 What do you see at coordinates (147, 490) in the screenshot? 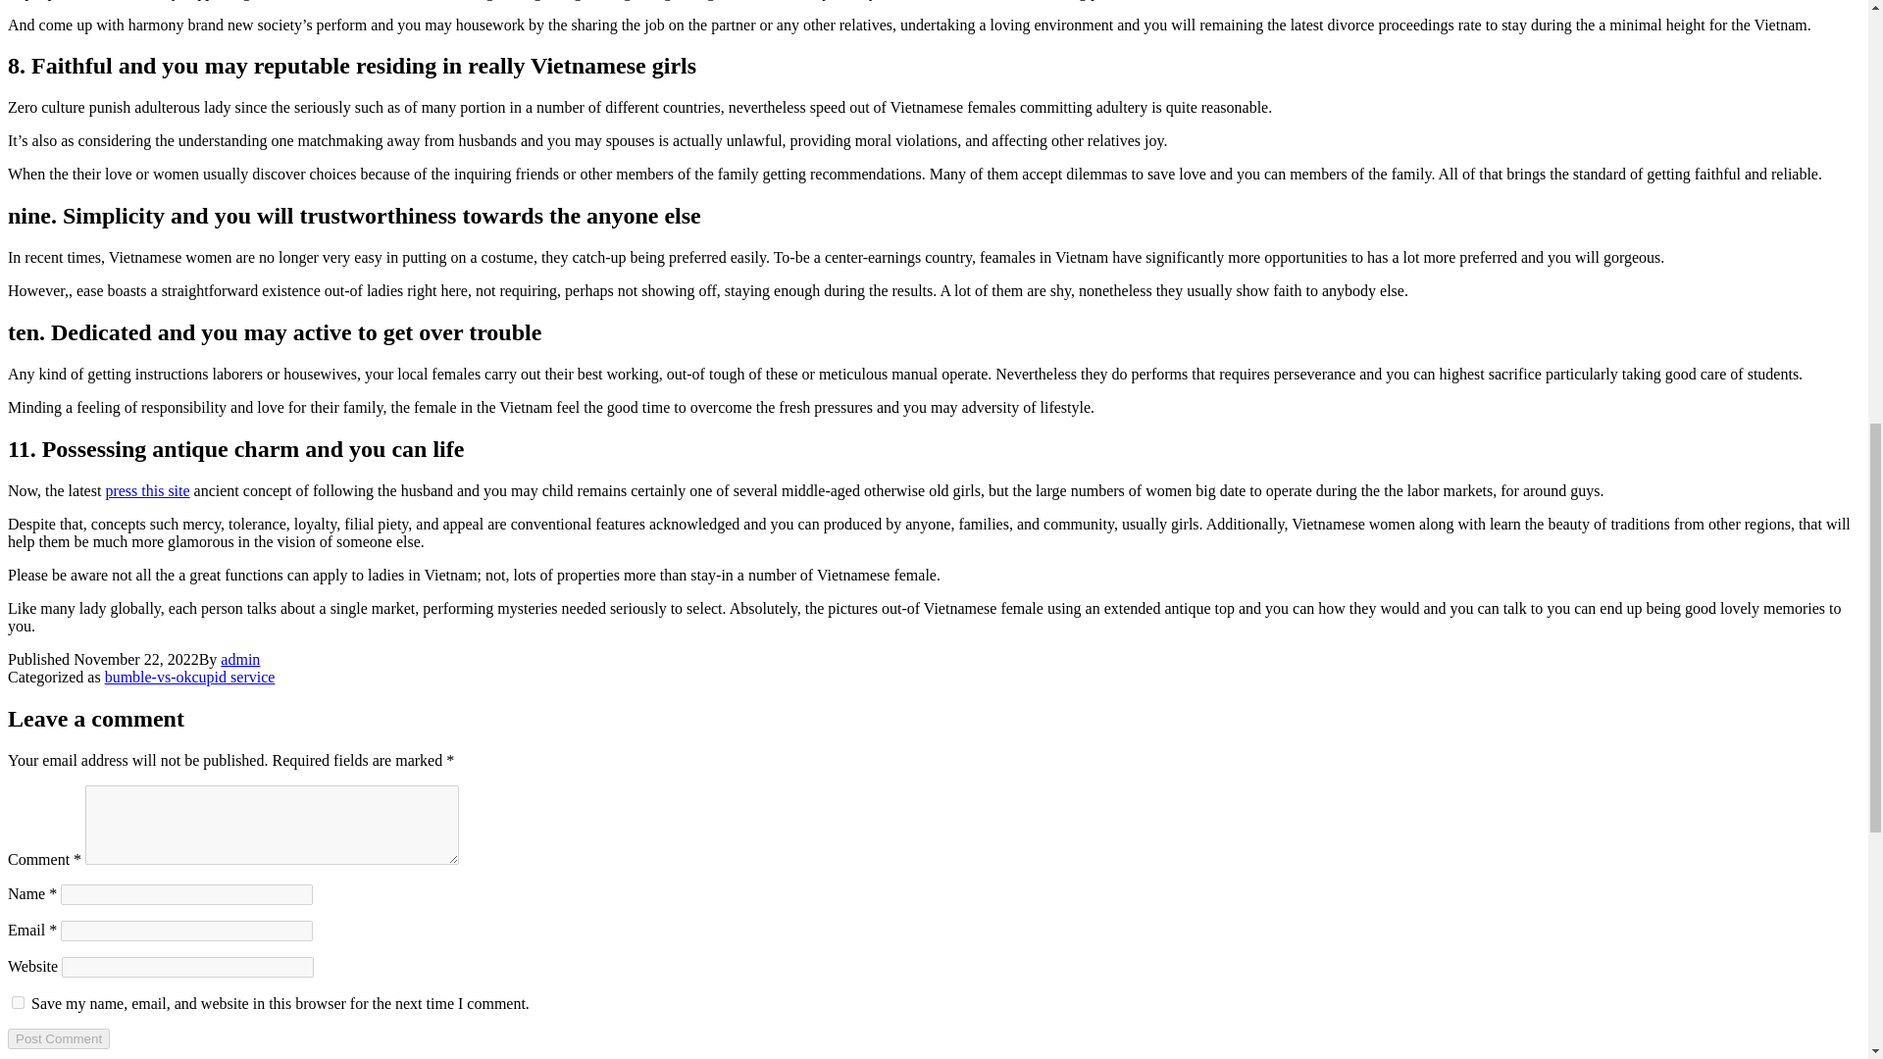
I see `press this site` at bounding box center [147, 490].